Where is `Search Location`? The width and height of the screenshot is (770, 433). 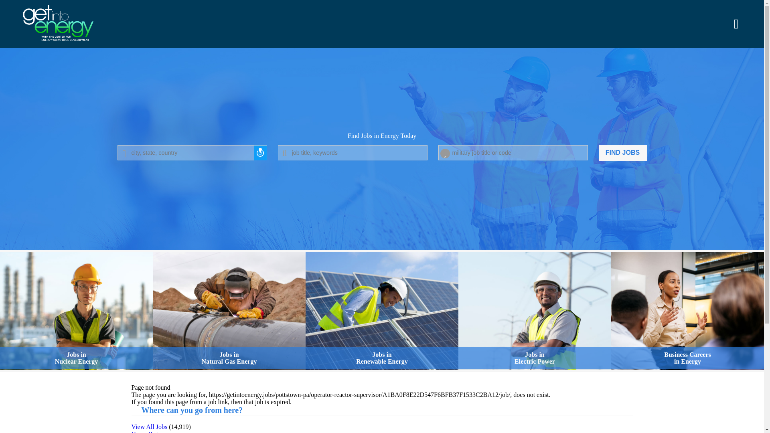
Search Location is located at coordinates (229, 312).